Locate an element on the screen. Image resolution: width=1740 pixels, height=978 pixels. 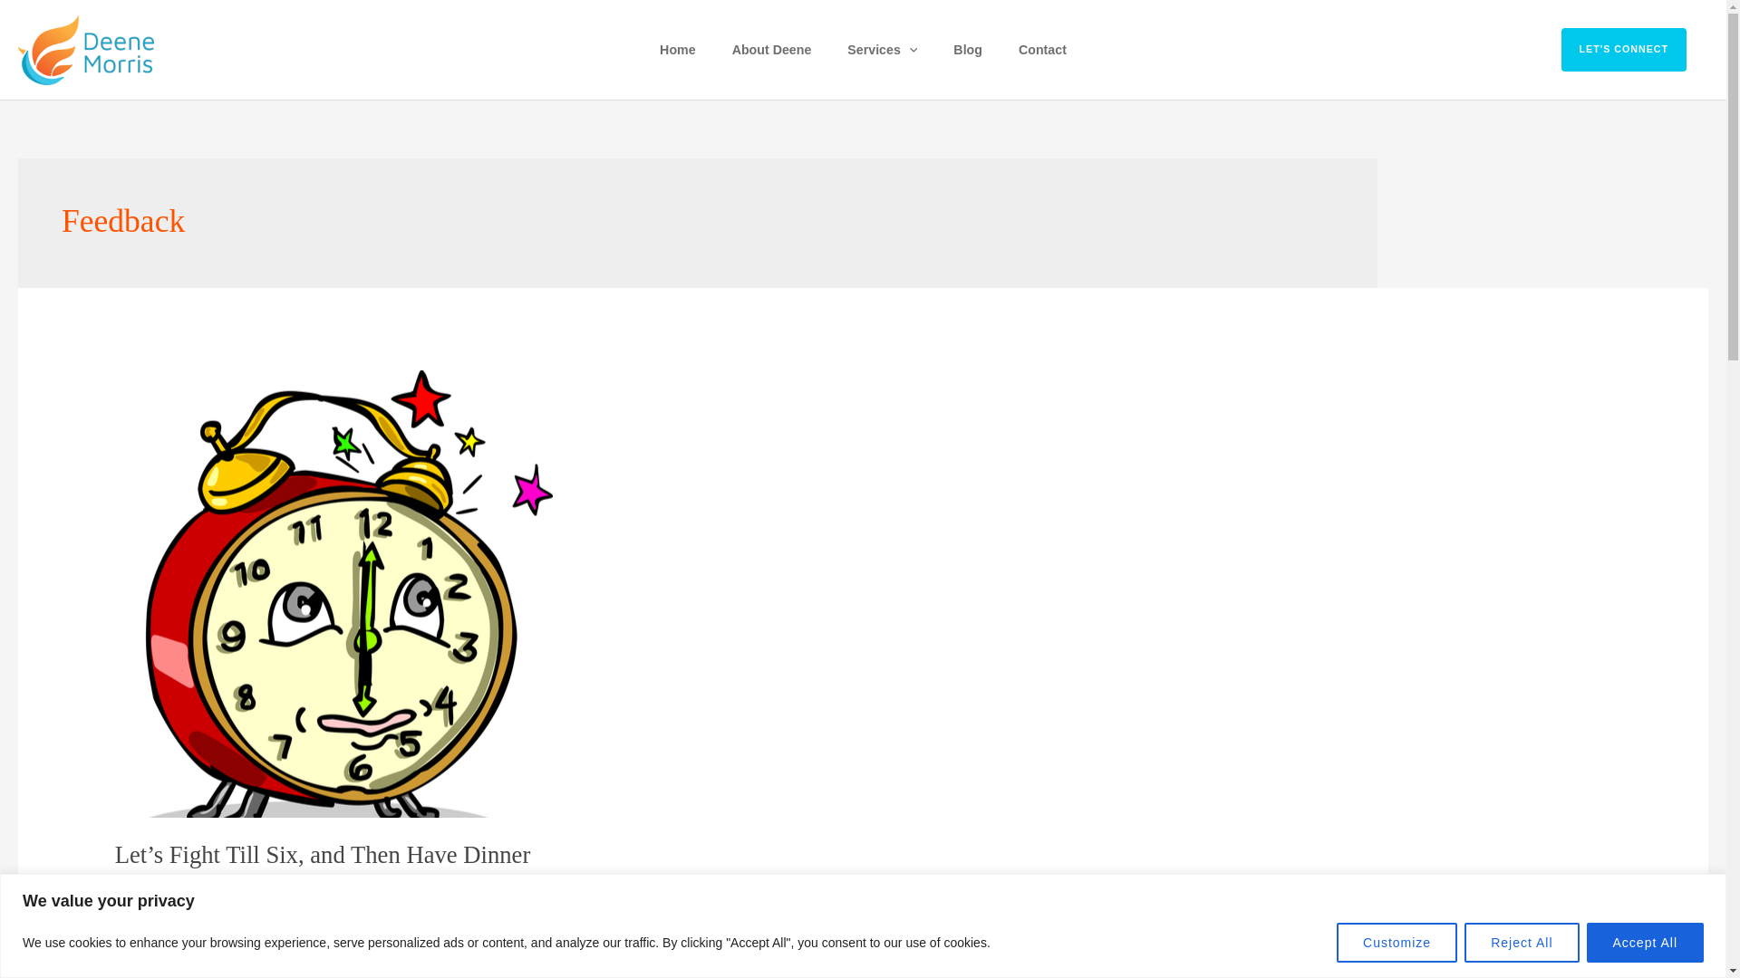
Reject All is located at coordinates (1521, 942).